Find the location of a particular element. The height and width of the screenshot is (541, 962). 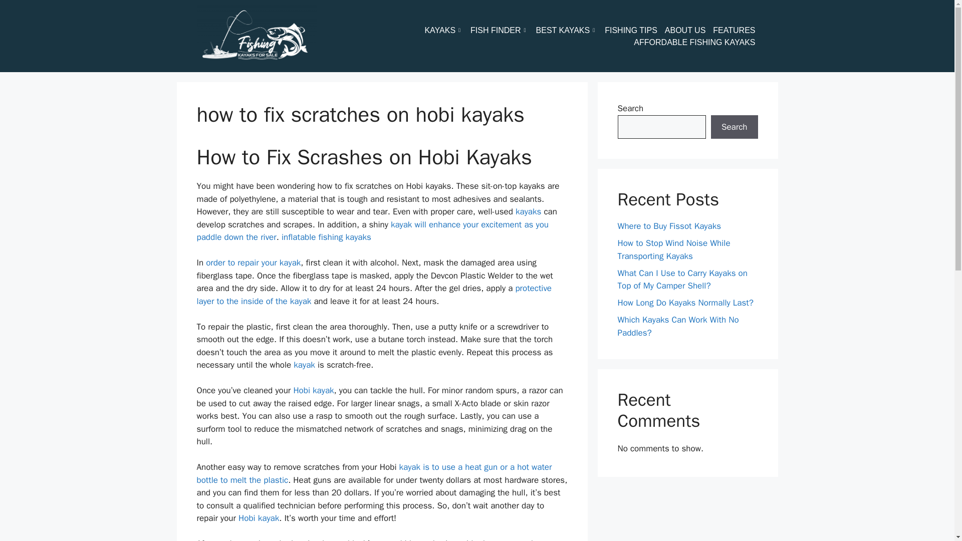

ABOUT US is located at coordinates (689, 30).